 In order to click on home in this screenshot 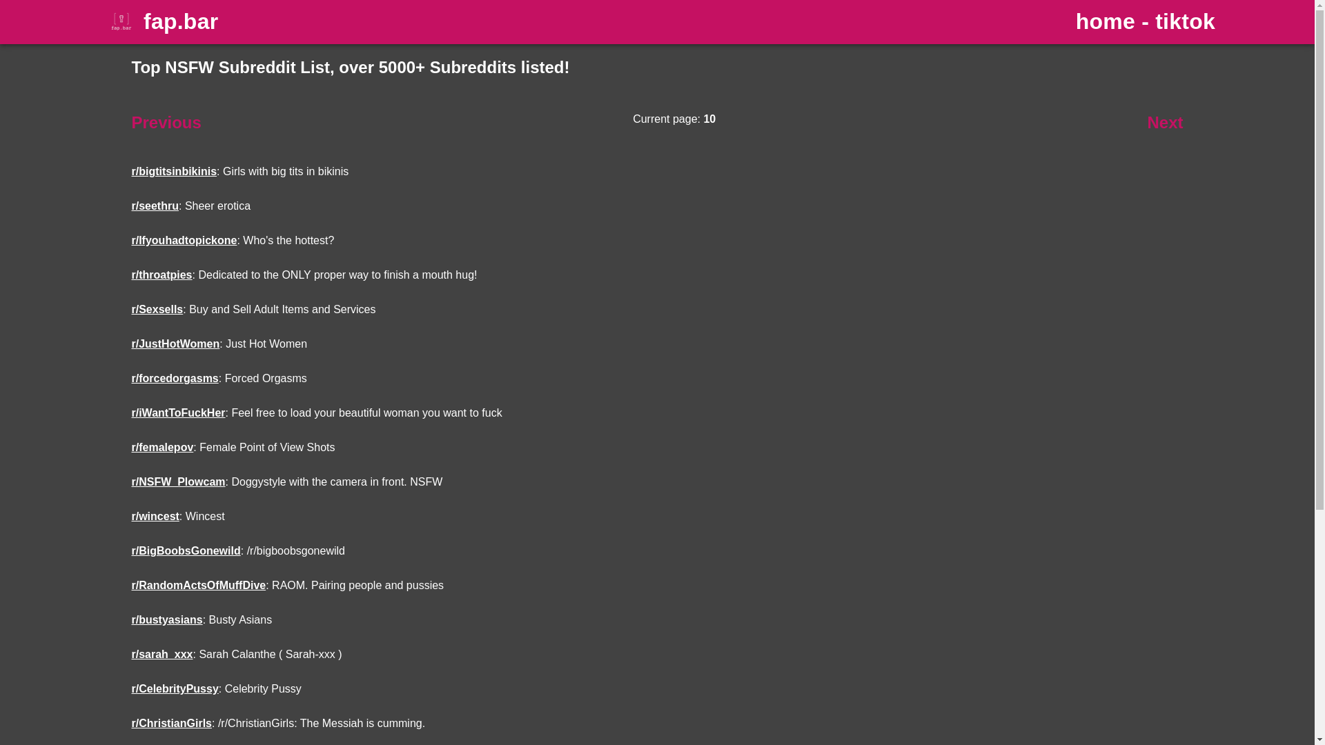, I will do `click(1106, 21)`.